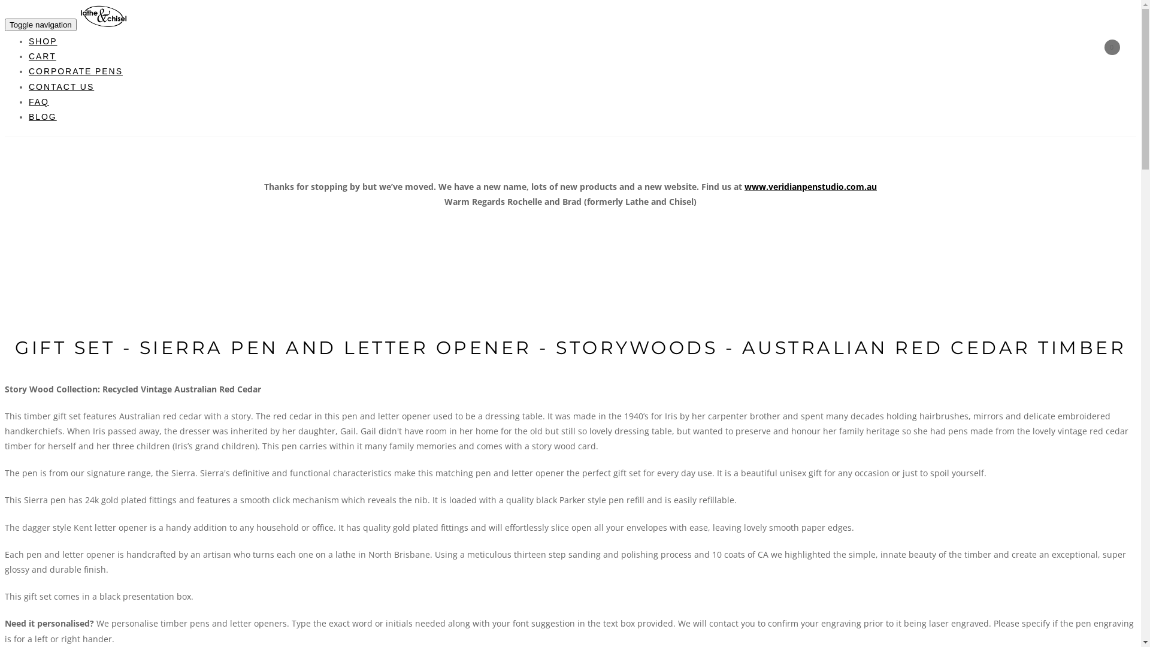  Describe the element at coordinates (43, 56) in the screenshot. I see `CART` at that location.